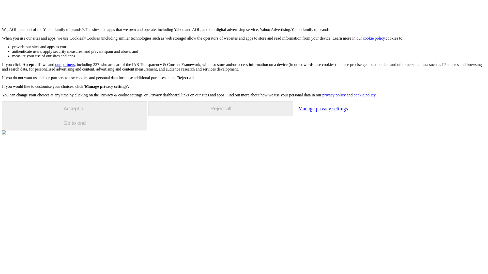  What do you see at coordinates (374, 38) in the screenshot?
I see `cookie policy` at bounding box center [374, 38].